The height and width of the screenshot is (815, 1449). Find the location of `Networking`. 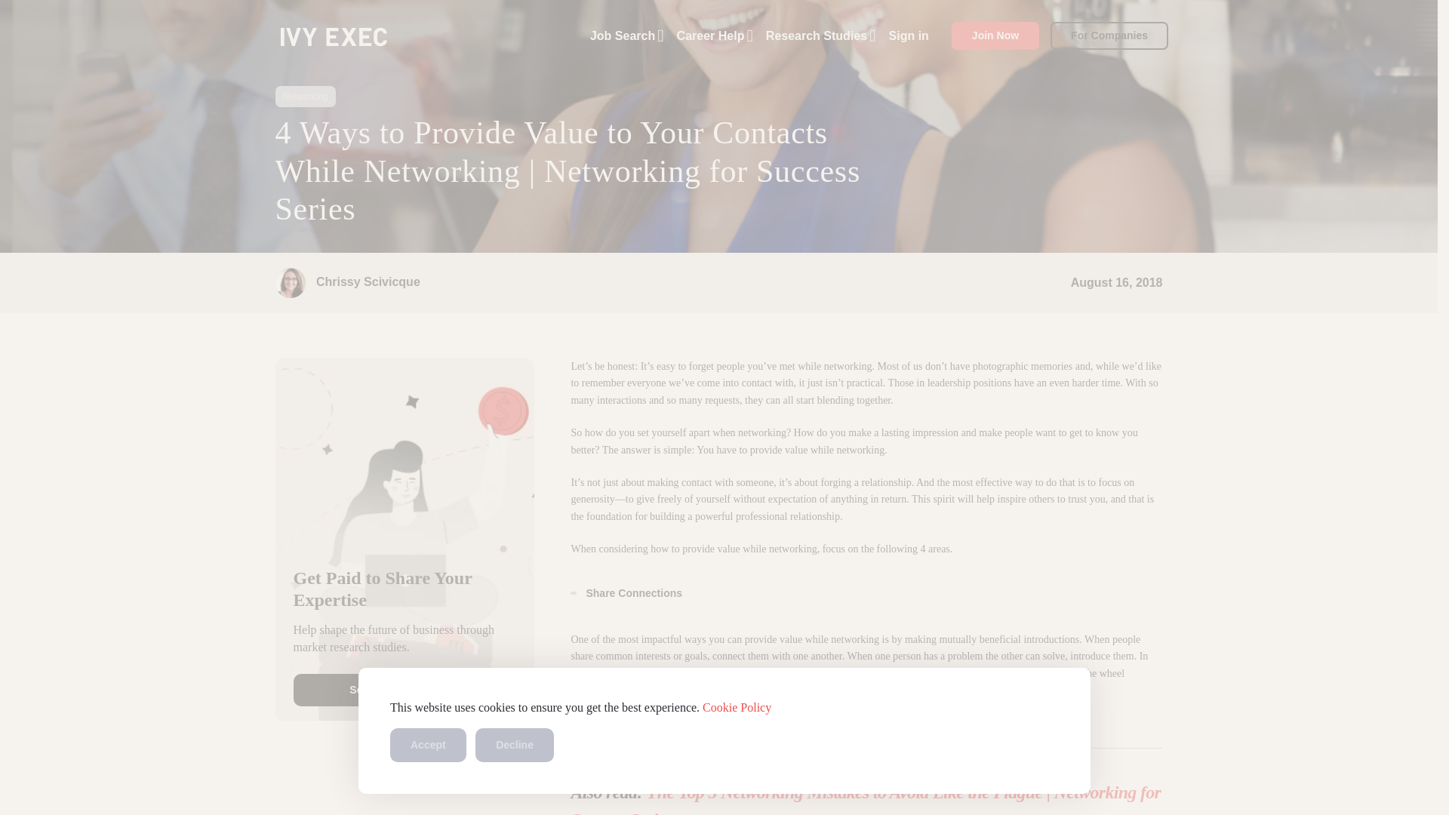

Networking is located at coordinates (305, 97).